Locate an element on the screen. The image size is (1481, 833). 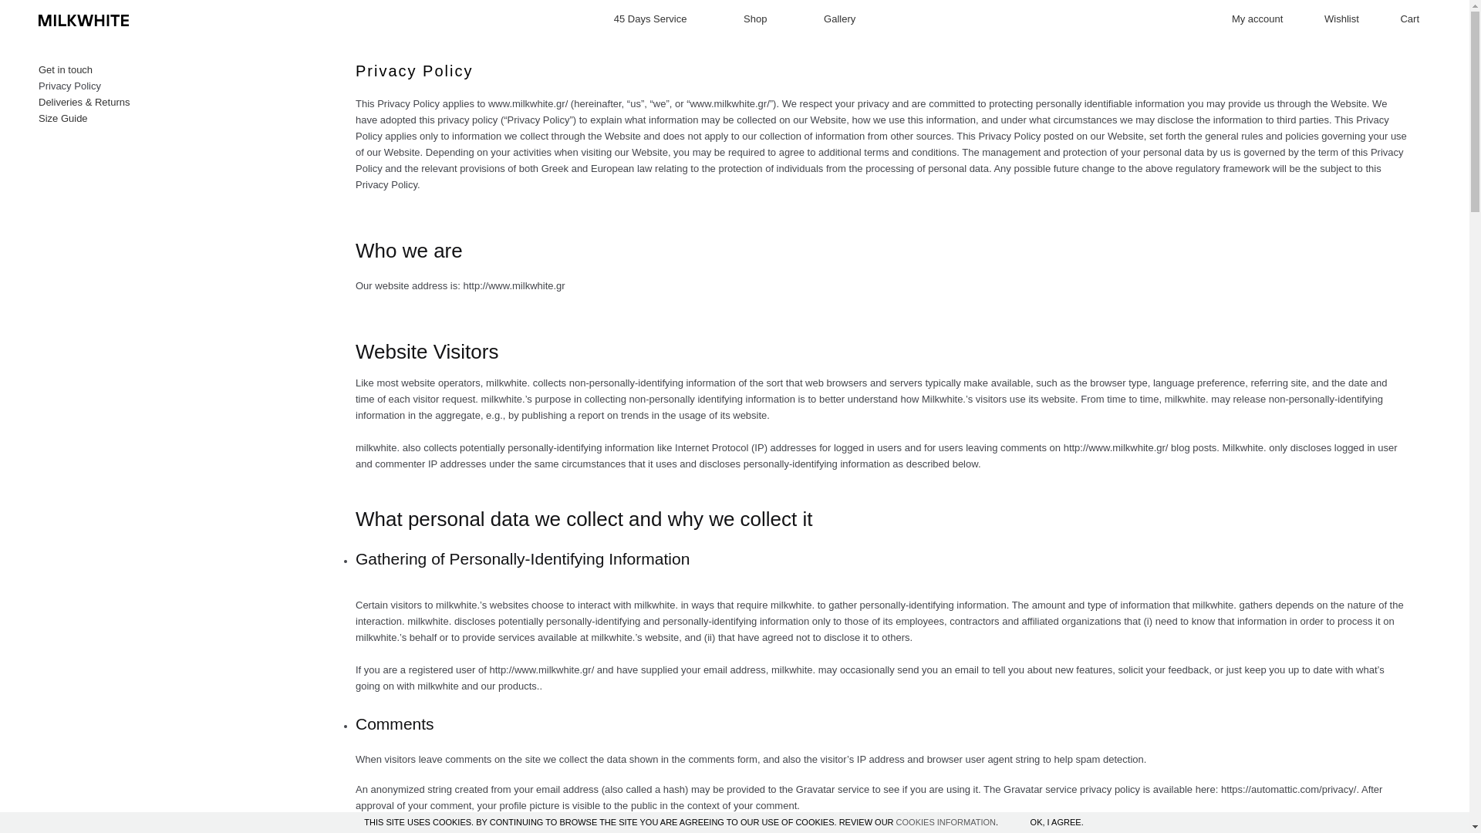
Shop is located at coordinates (754, 19).